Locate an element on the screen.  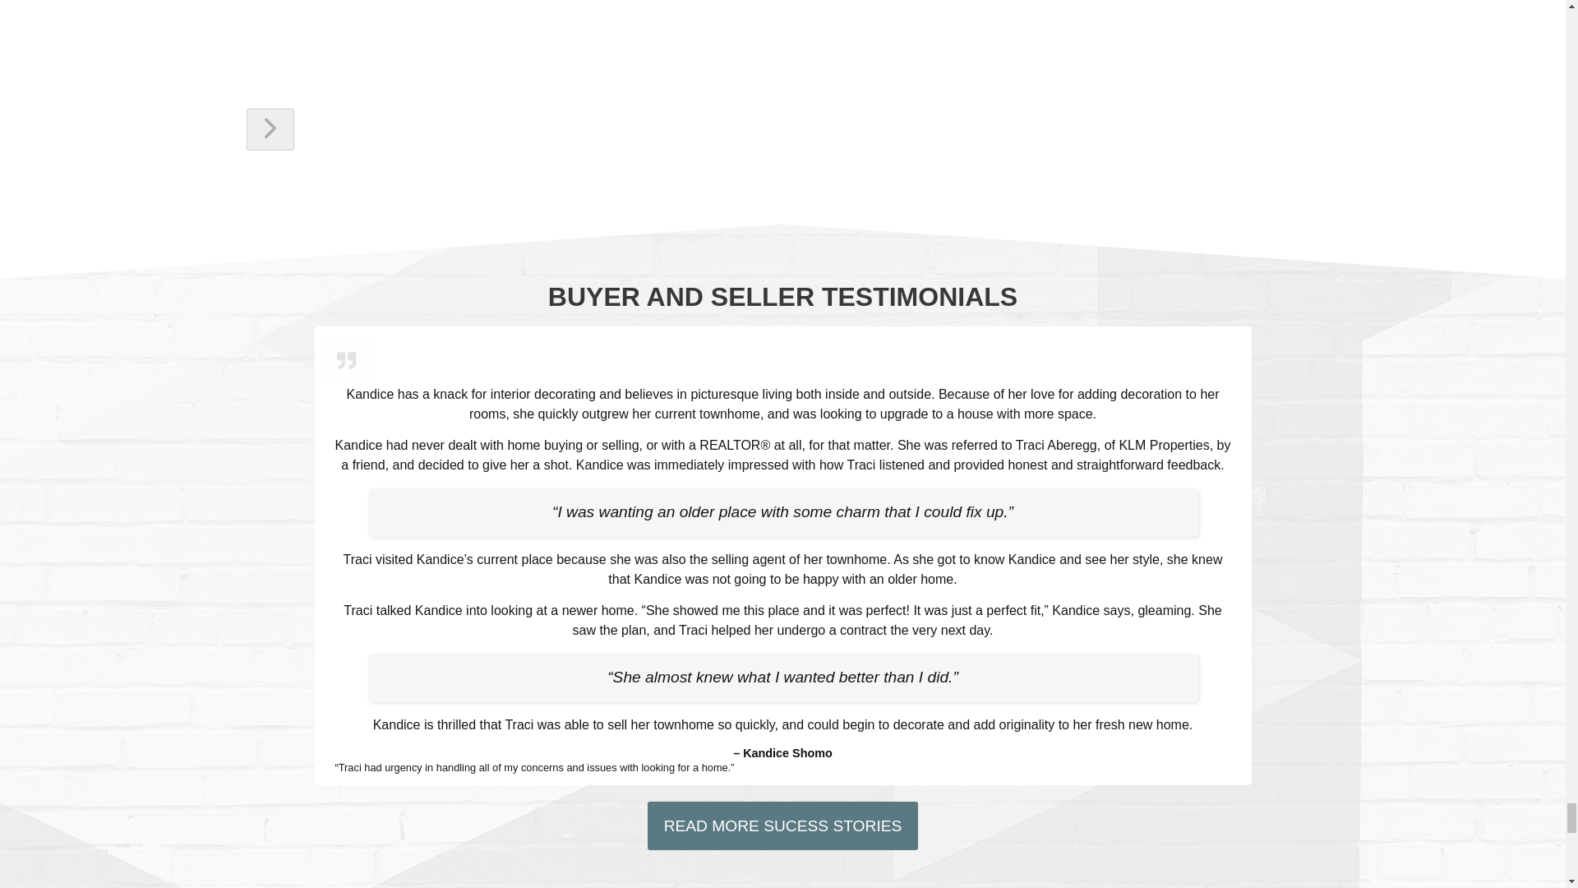
KLM Properties, Inc. 23 is located at coordinates (348, 359).